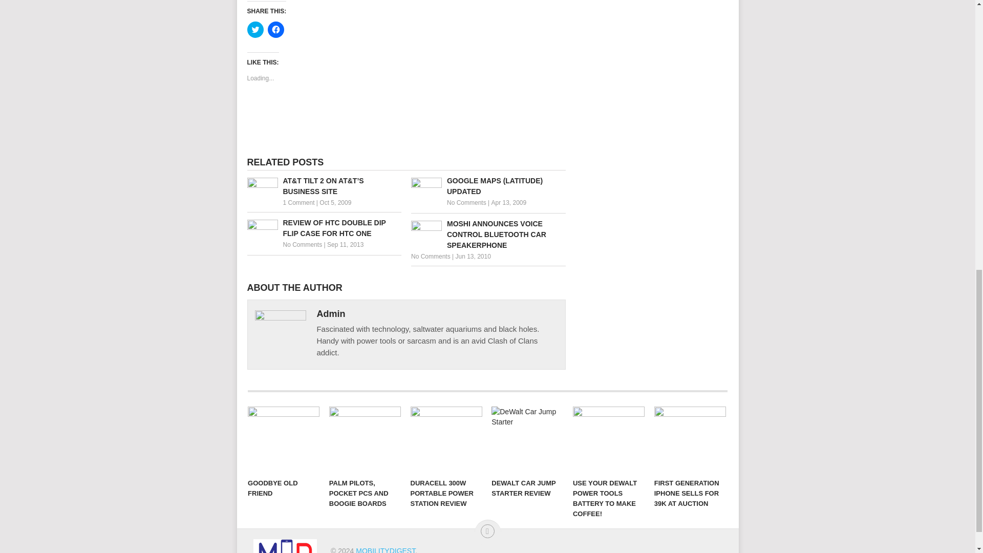 This screenshot has width=983, height=553. Describe the element at coordinates (298, 202) in the screenshot. I see `1 Comment` at that location.